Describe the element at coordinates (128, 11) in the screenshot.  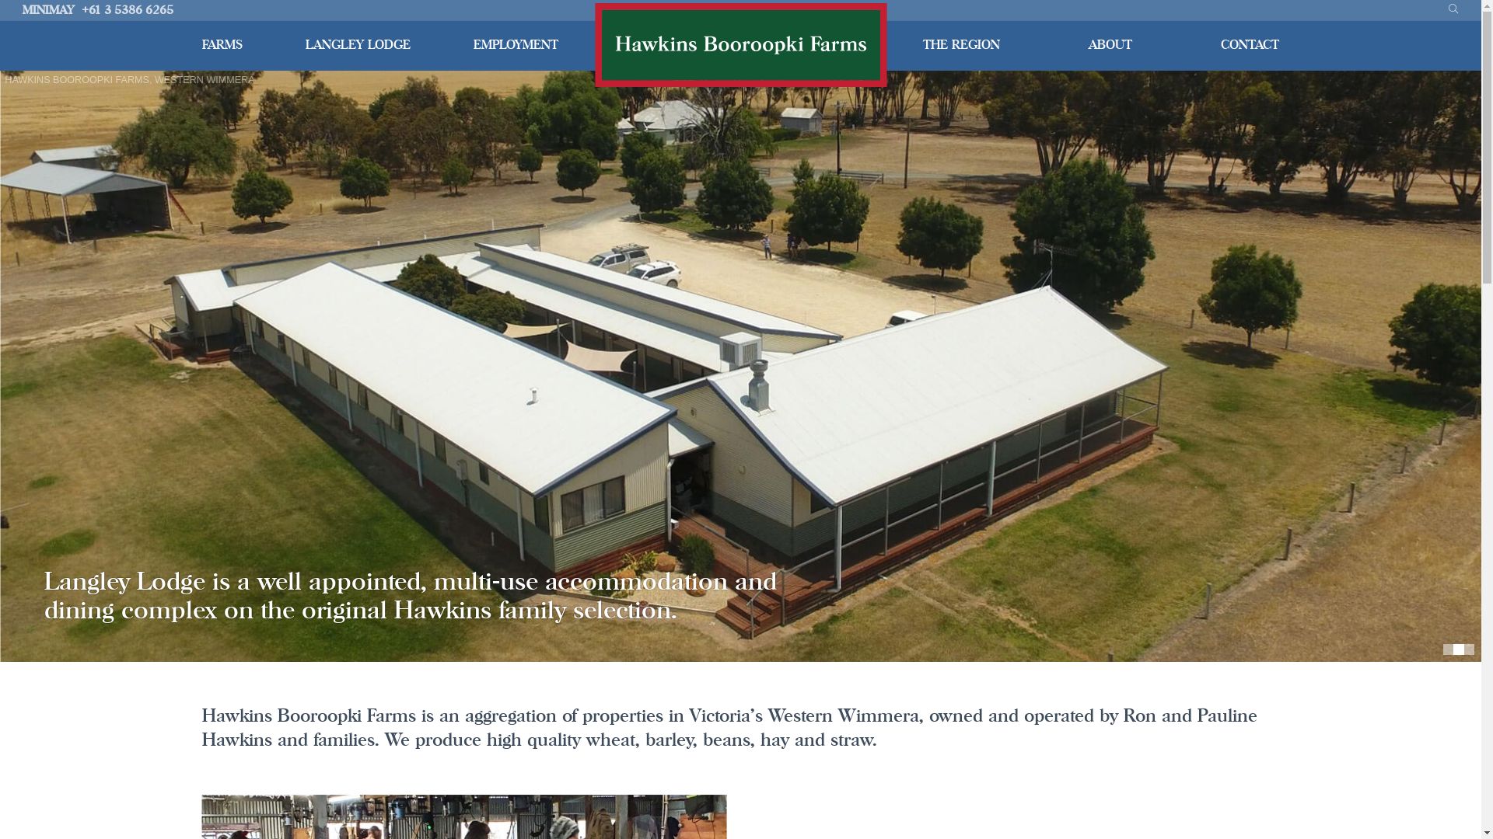
I see `+61 3 5386 6265` at that location.